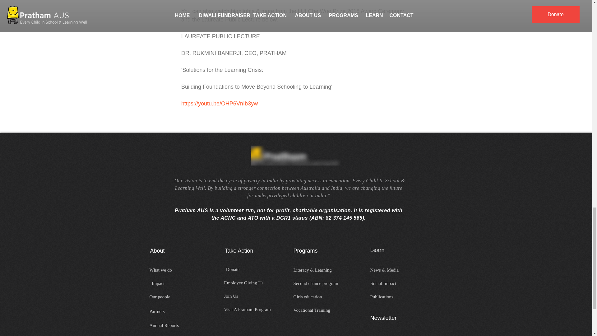  I want to click on Visit A Pratham Program, so click(252, 309).